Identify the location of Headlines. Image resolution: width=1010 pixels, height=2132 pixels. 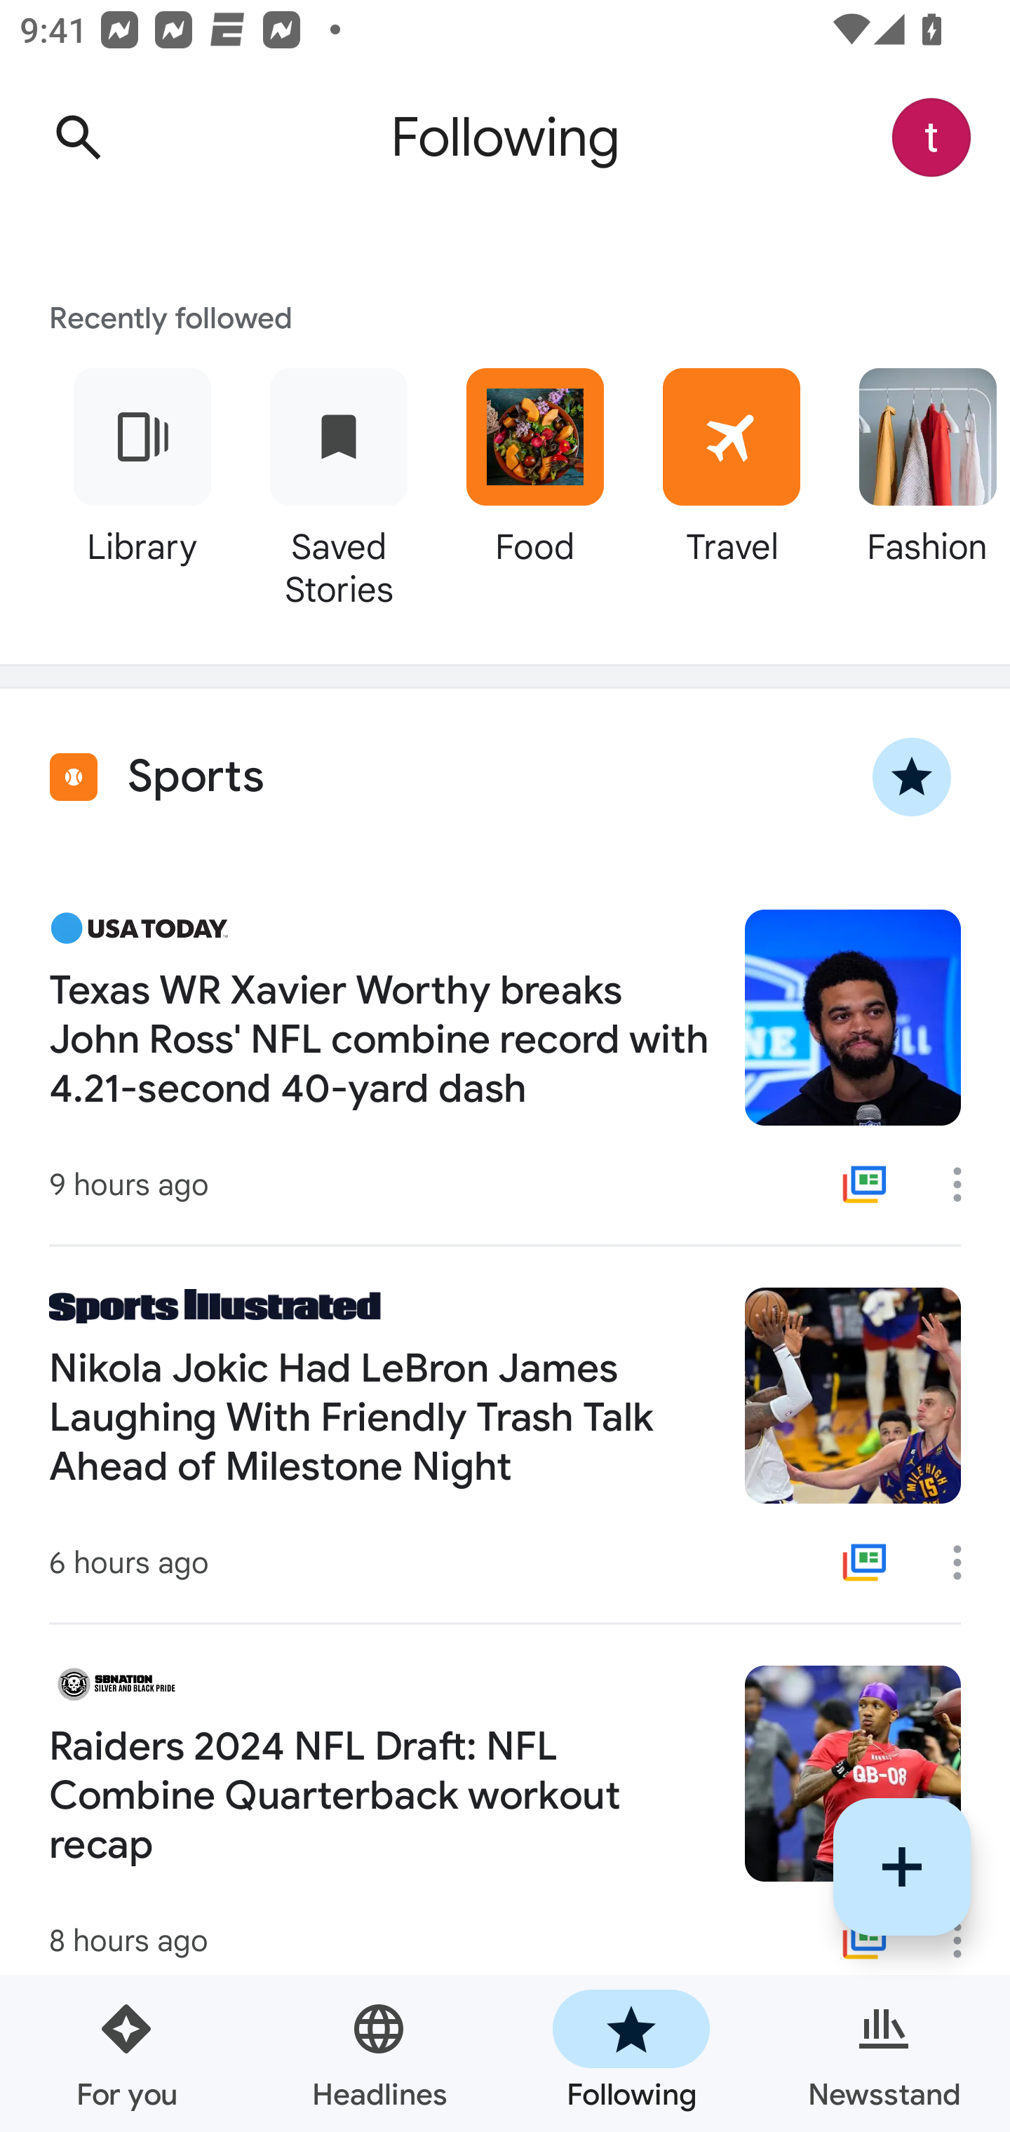
(379, 2053).